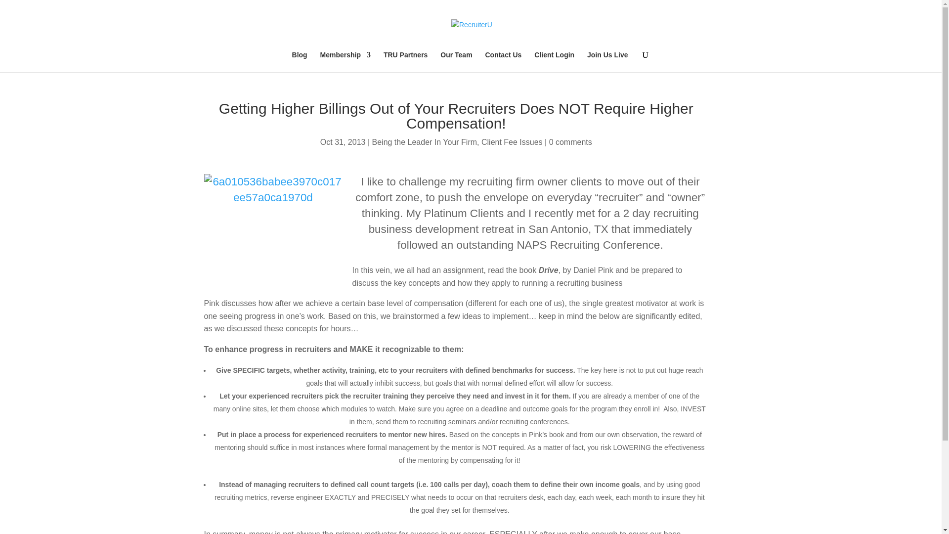 This screenshot has height=534, width=949. What do you see at coordinates (503, 61) in the screenshot?
I see `Contact Us` at bounding box center [503, 61].